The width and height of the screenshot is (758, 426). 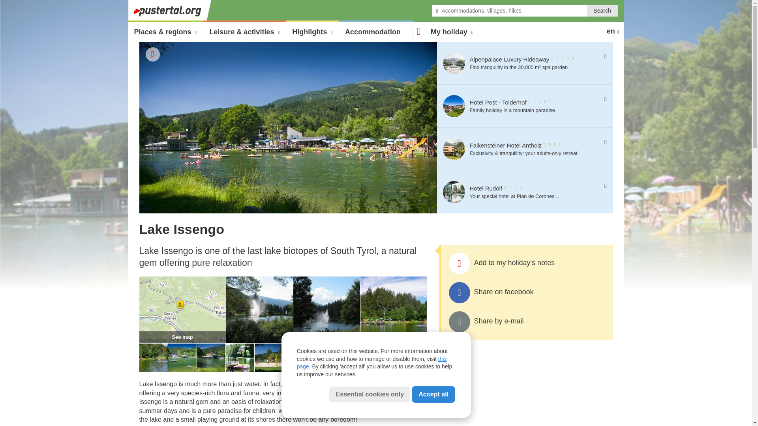 What do you see at coordinates (268, 370) in the screenshot?
I see `Lake Issengo` at bounding box center [268, 370].